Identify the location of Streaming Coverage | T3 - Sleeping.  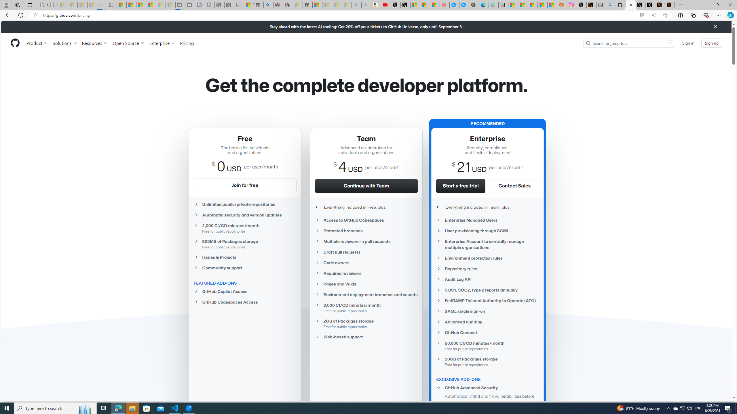
(180, 5).